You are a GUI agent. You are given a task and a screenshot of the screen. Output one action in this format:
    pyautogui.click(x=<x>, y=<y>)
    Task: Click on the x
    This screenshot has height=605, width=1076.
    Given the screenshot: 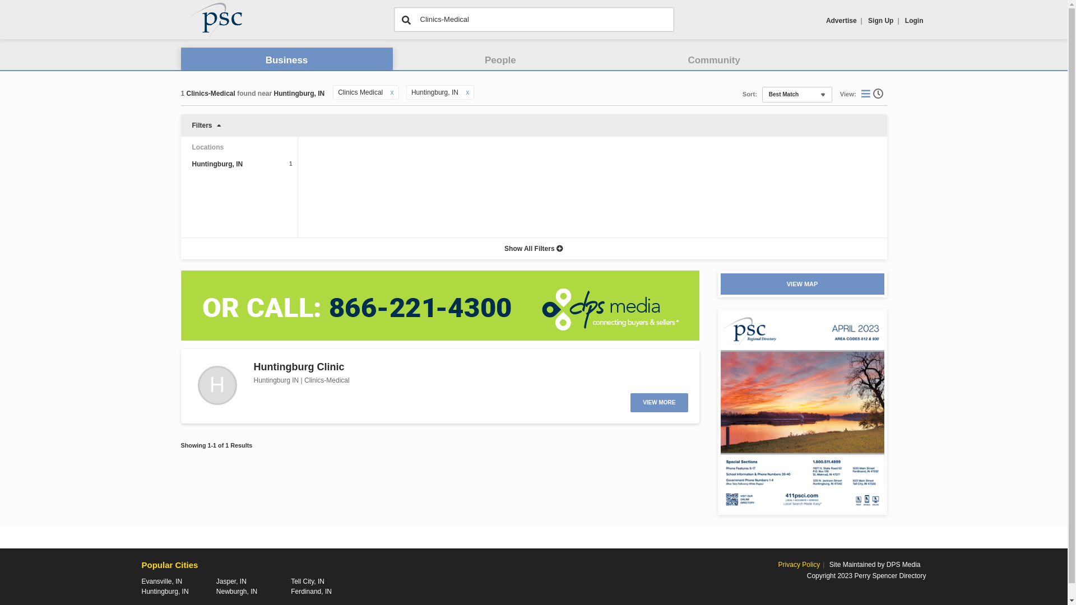 What is the action you would take?
    pyautogui.click(x=392, y=92)
    